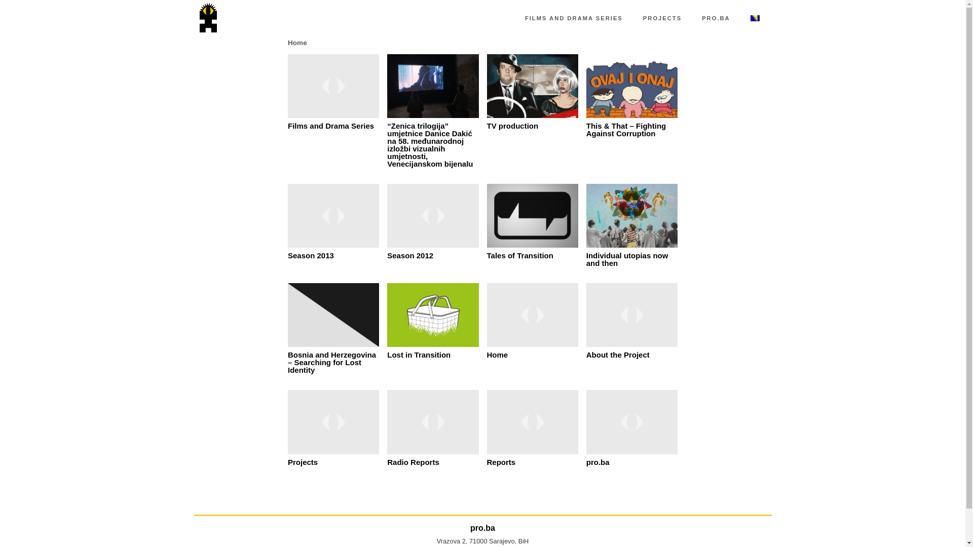 This screenshot has width=973, height=547. What do you see at coordinates (331, 126) in the screenshot?
I see `Films and Drama Series` at bounding box center [331, 126].